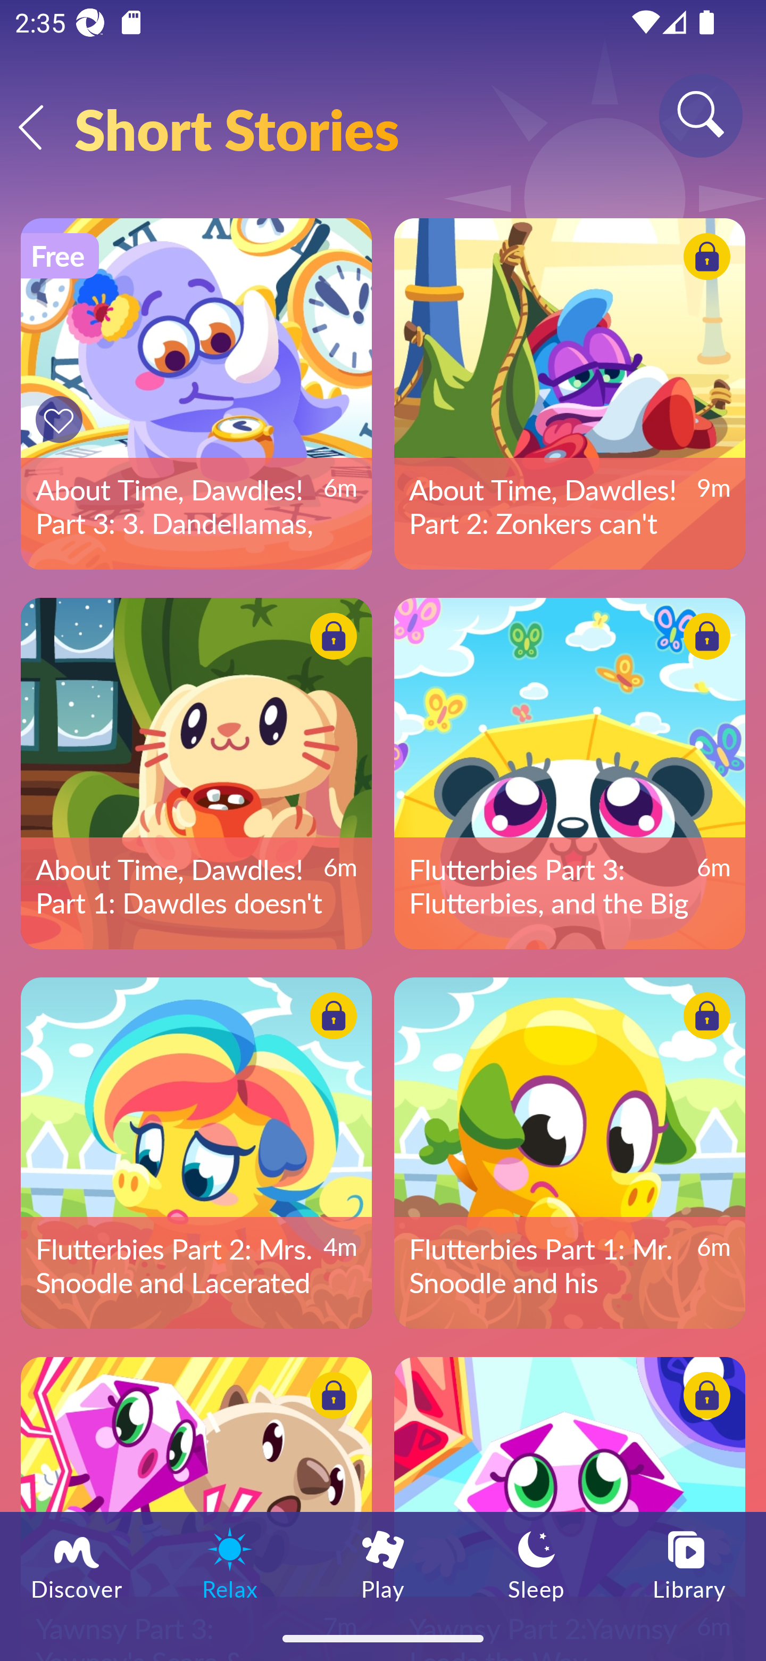 The width and height of the screenshot is (766, 1661). What do you see at coordinates (383, 1564) in the screenshot?
I see `Play` at bounding box center [383, 1564].